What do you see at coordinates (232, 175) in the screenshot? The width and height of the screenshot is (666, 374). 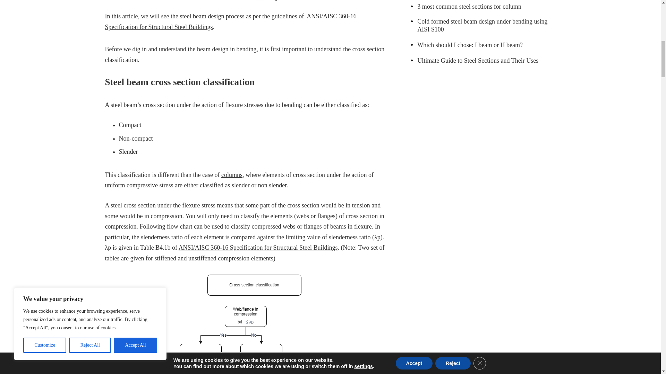 I see `columns` at bounding box center [232, 175].